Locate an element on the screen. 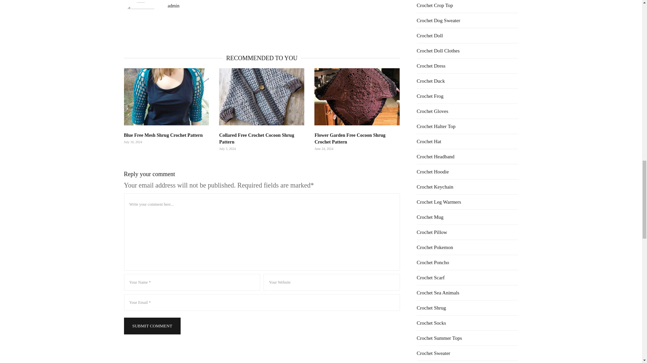 This screenshot has height=363, width=647. Collared Free Crochet Cocoon Shrug Pattern is located at coordinates (261, 97).